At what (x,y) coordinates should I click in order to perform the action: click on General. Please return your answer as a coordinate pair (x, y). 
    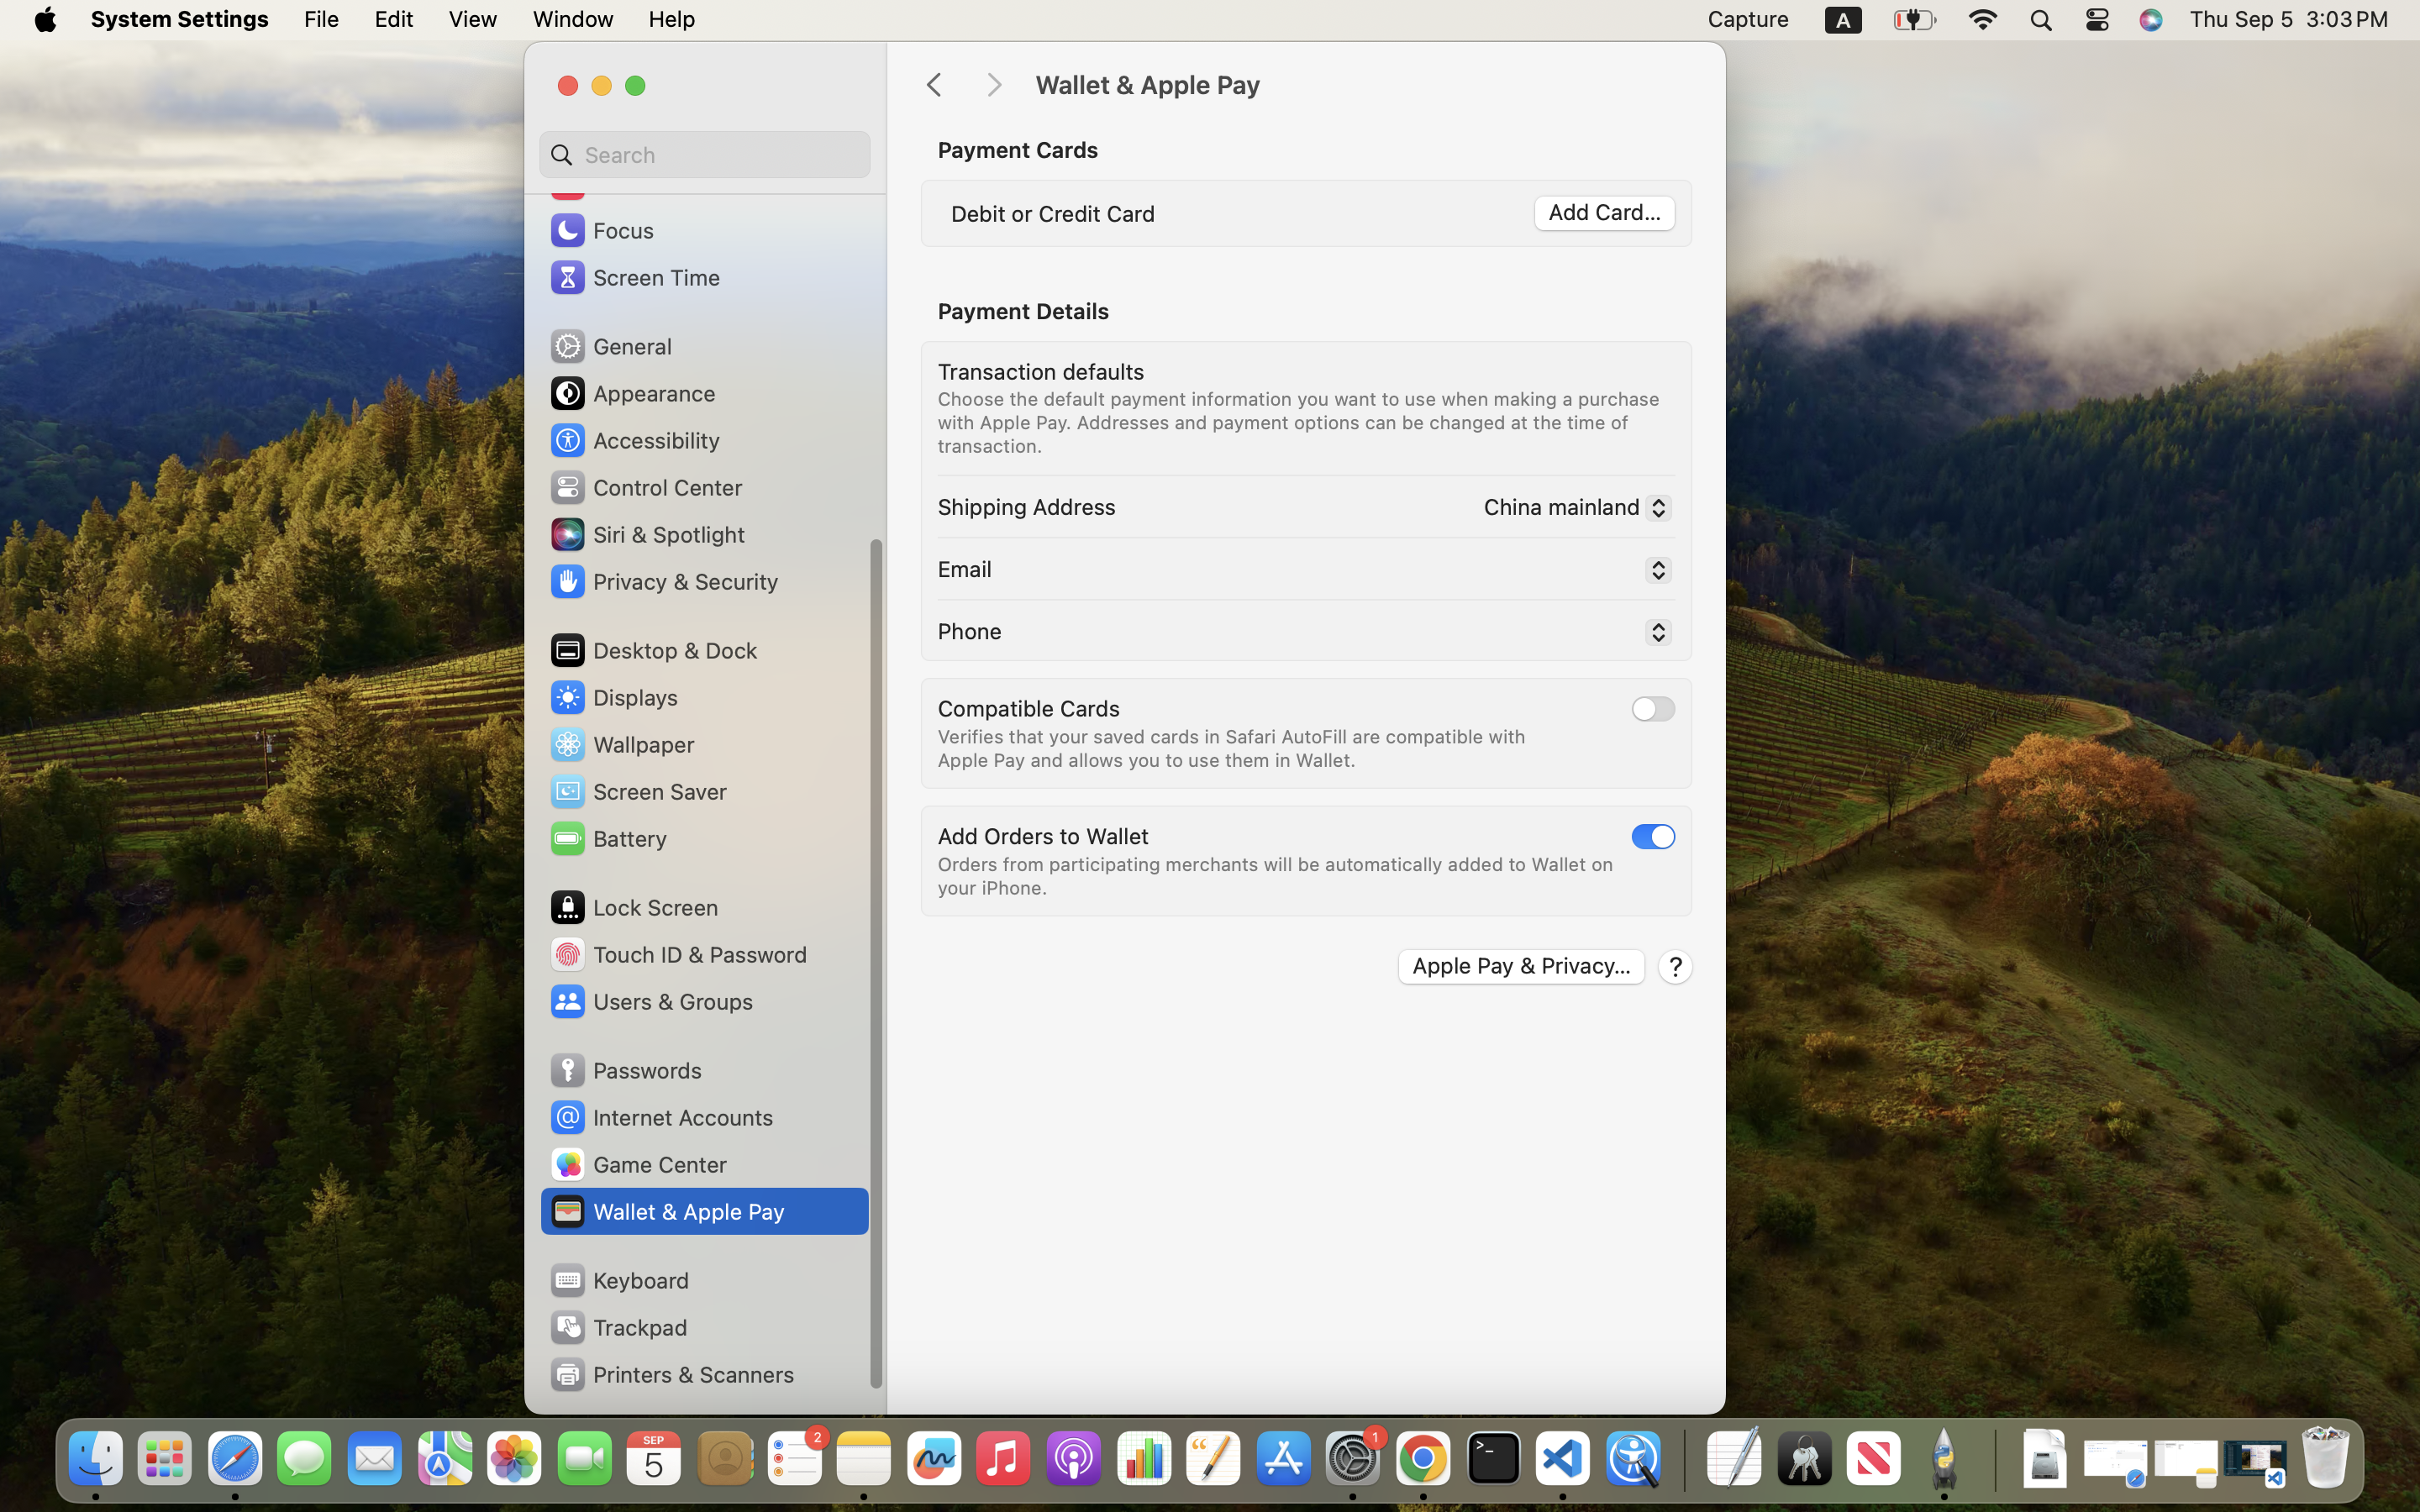
    Looking at the image, I should click on (610, 346).